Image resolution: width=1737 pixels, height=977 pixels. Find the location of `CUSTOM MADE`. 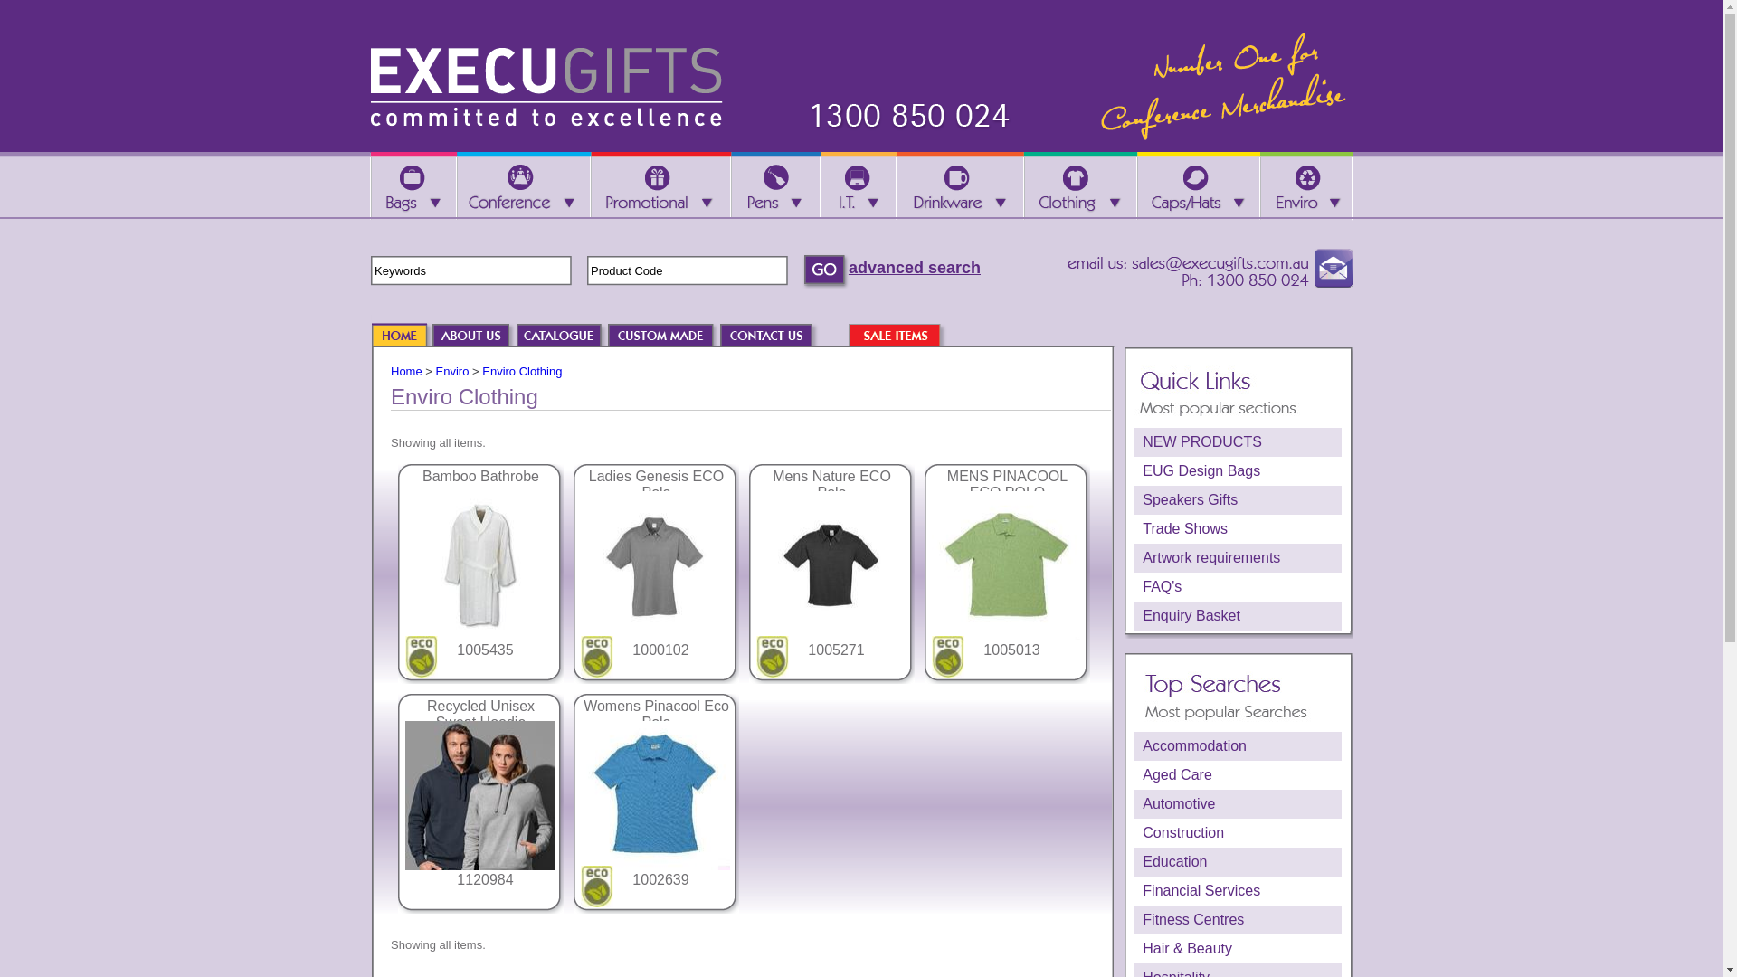

CUSTOM MADE is located at coordinates (669, 337).